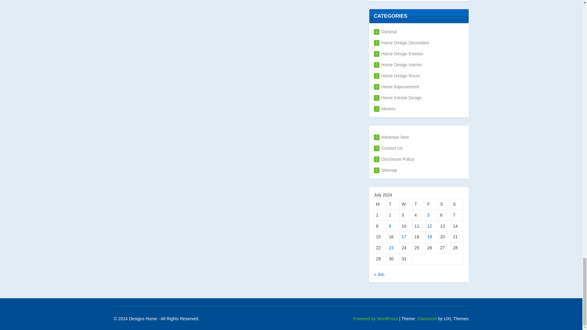 The height and width of the screenshot is (330, 587). Describe the element at coordinates (432, 204) in the screenshot. I see `Friday` at that location.